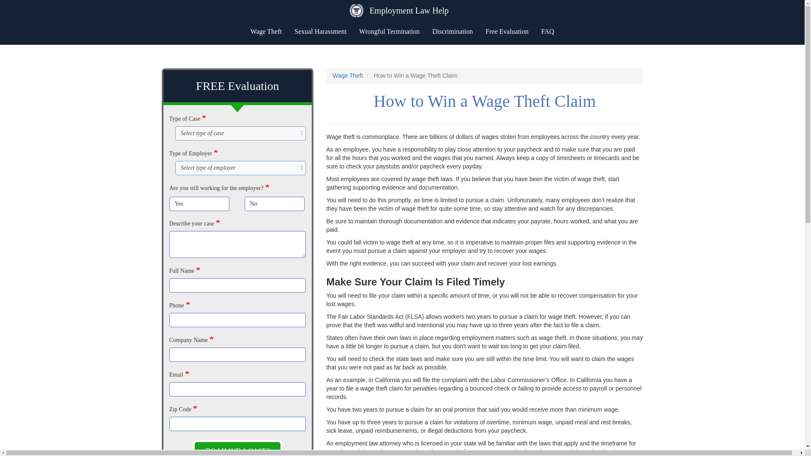  What do you see at coordinates (238, 448) in the screenshot?
I see `DO I HAVE A CASE?` at bounding box center [238, 448].